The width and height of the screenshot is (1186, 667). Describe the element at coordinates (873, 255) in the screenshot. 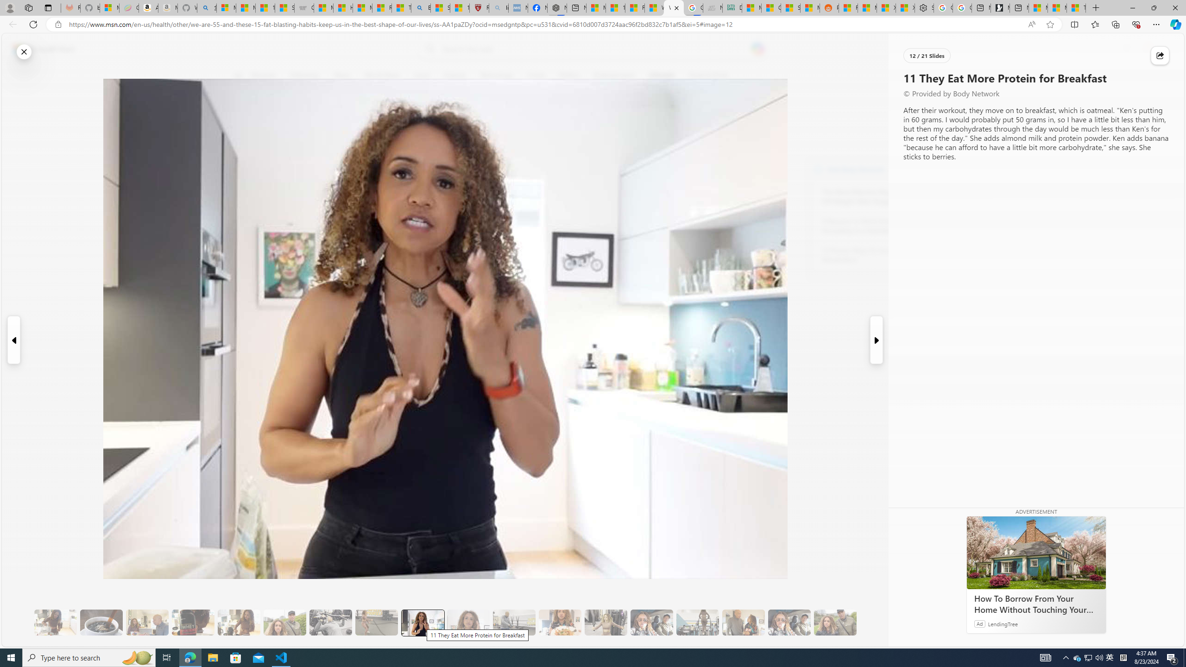

I see `12 Proven Ways To Increase Your Metabolism` at that location.